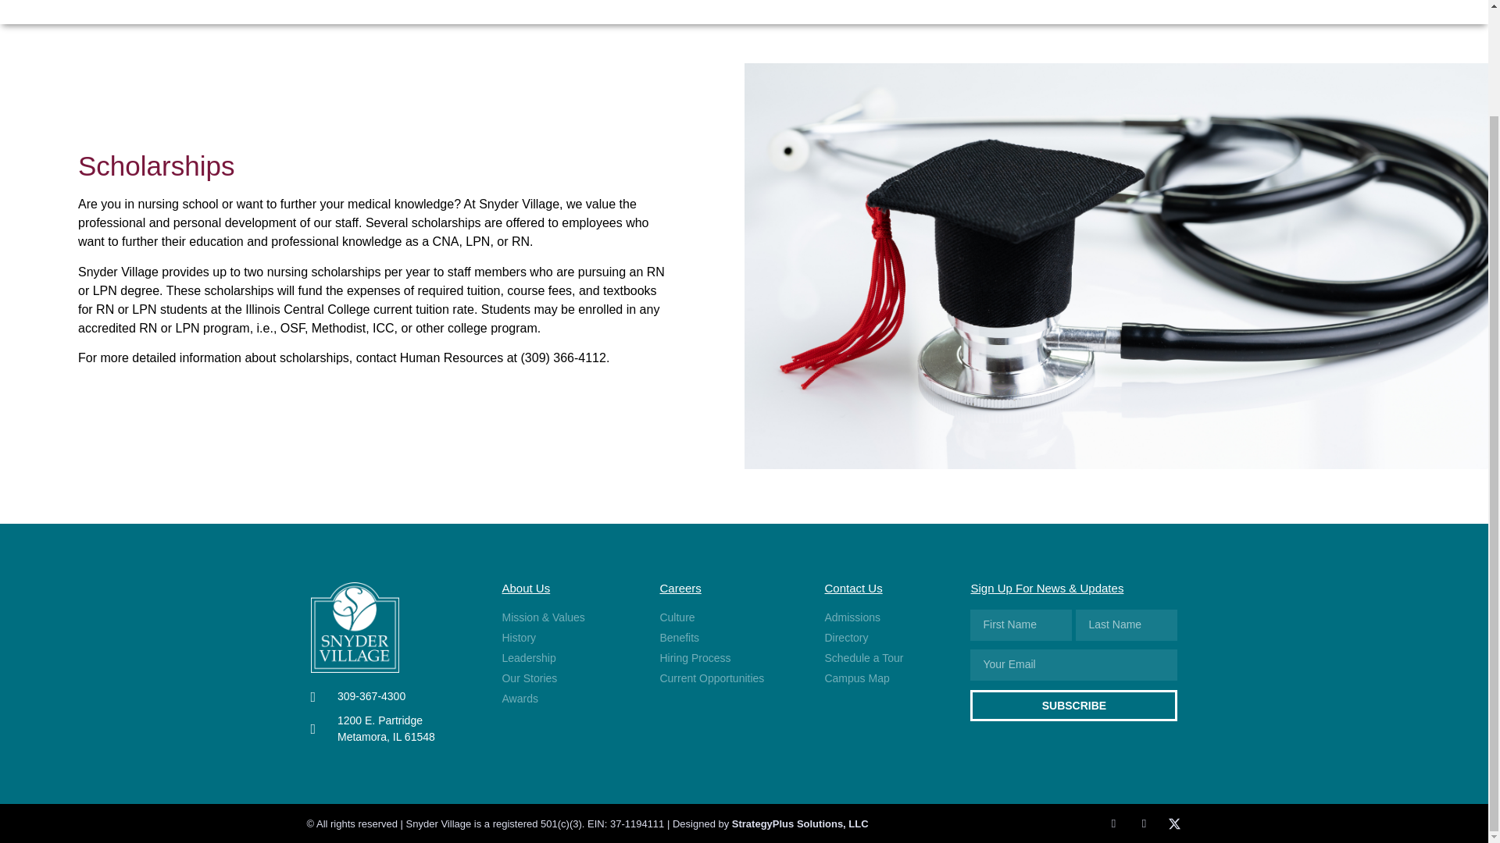 Image resolution: width=1500 pixels, height=843 pixels. Describe the element at coordinates (569, 638) in the screenshot. I see `Hiring Process` at that location.